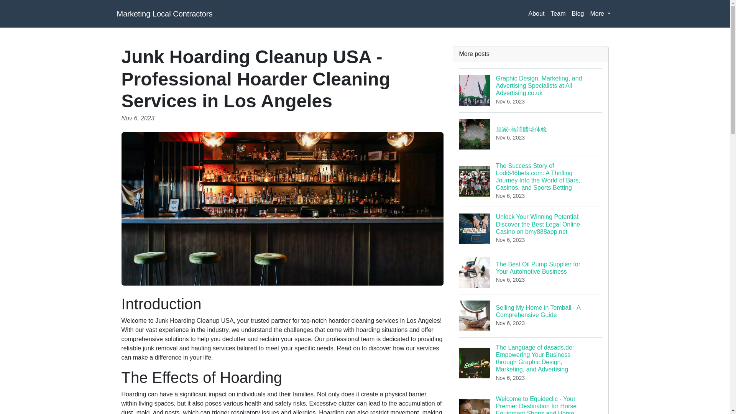 The image size is (736, 414). What do you see at coordinates (558, 14) in the screenshot?
I see `Team` at bounding box center [558, 14].